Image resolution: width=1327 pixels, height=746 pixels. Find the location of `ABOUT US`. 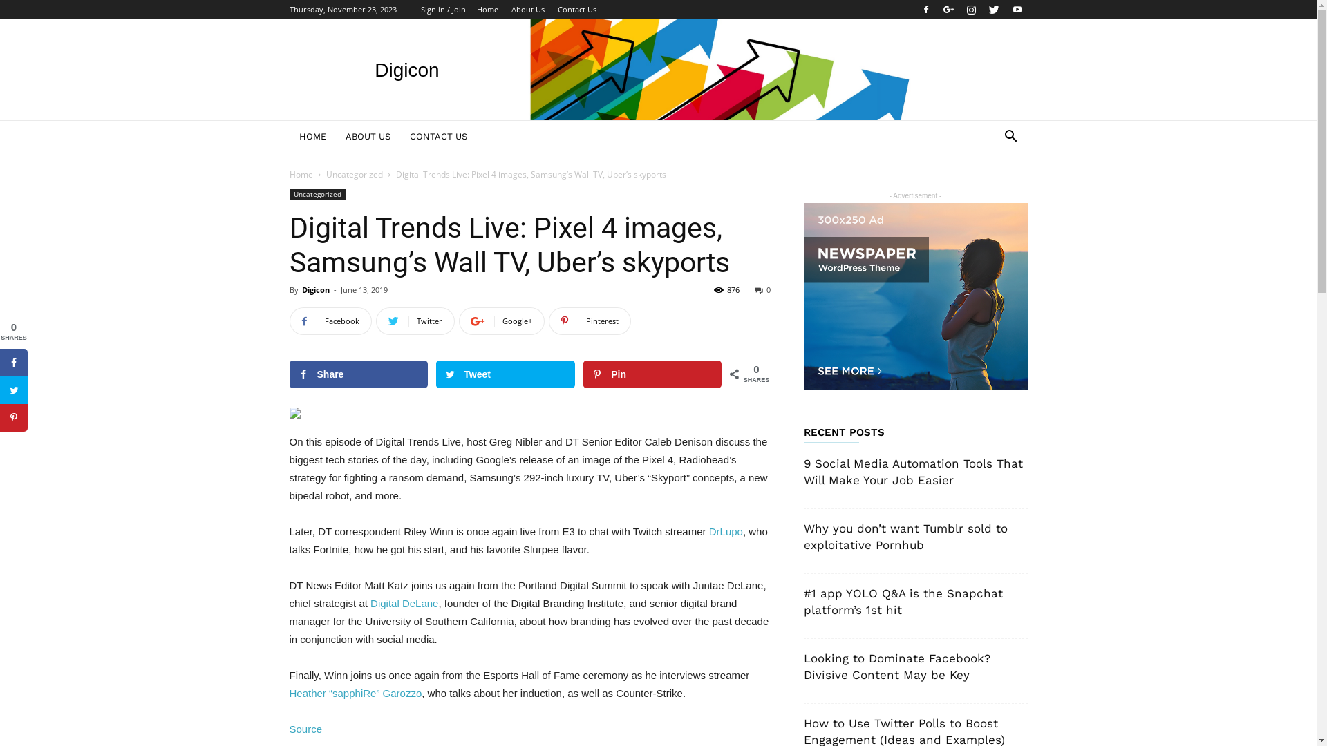

ABOUT US is located at coordinates (368, 137).